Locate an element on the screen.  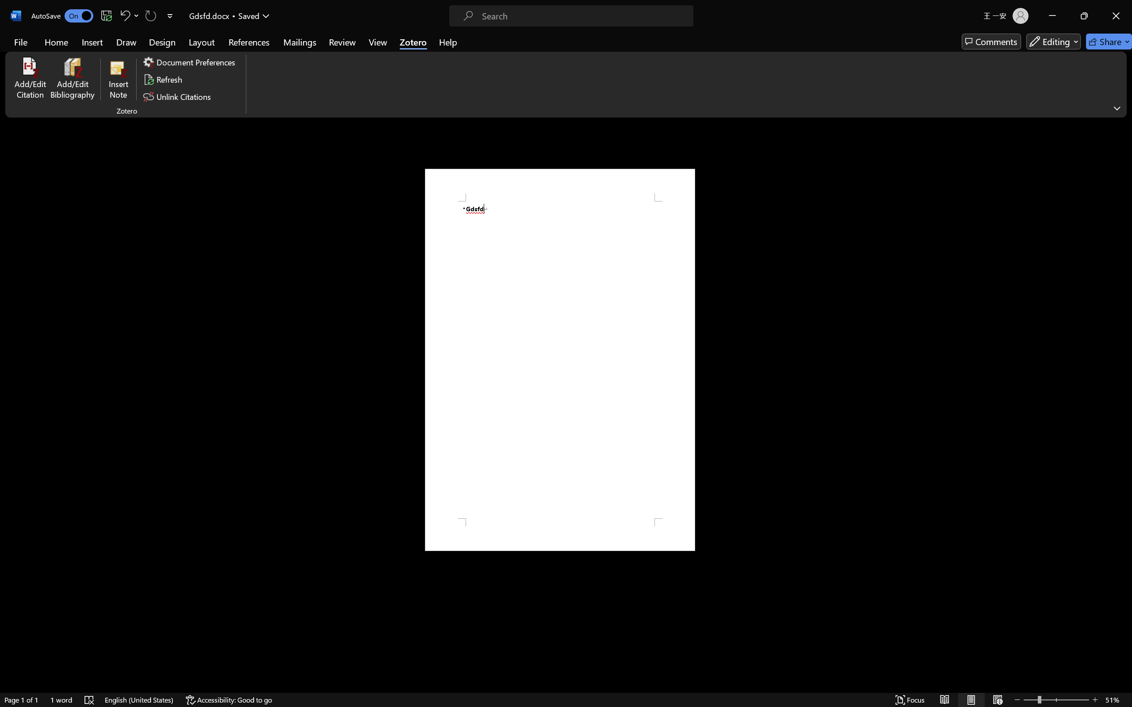
Grow/Shrink is located at coordinates (703, 49).